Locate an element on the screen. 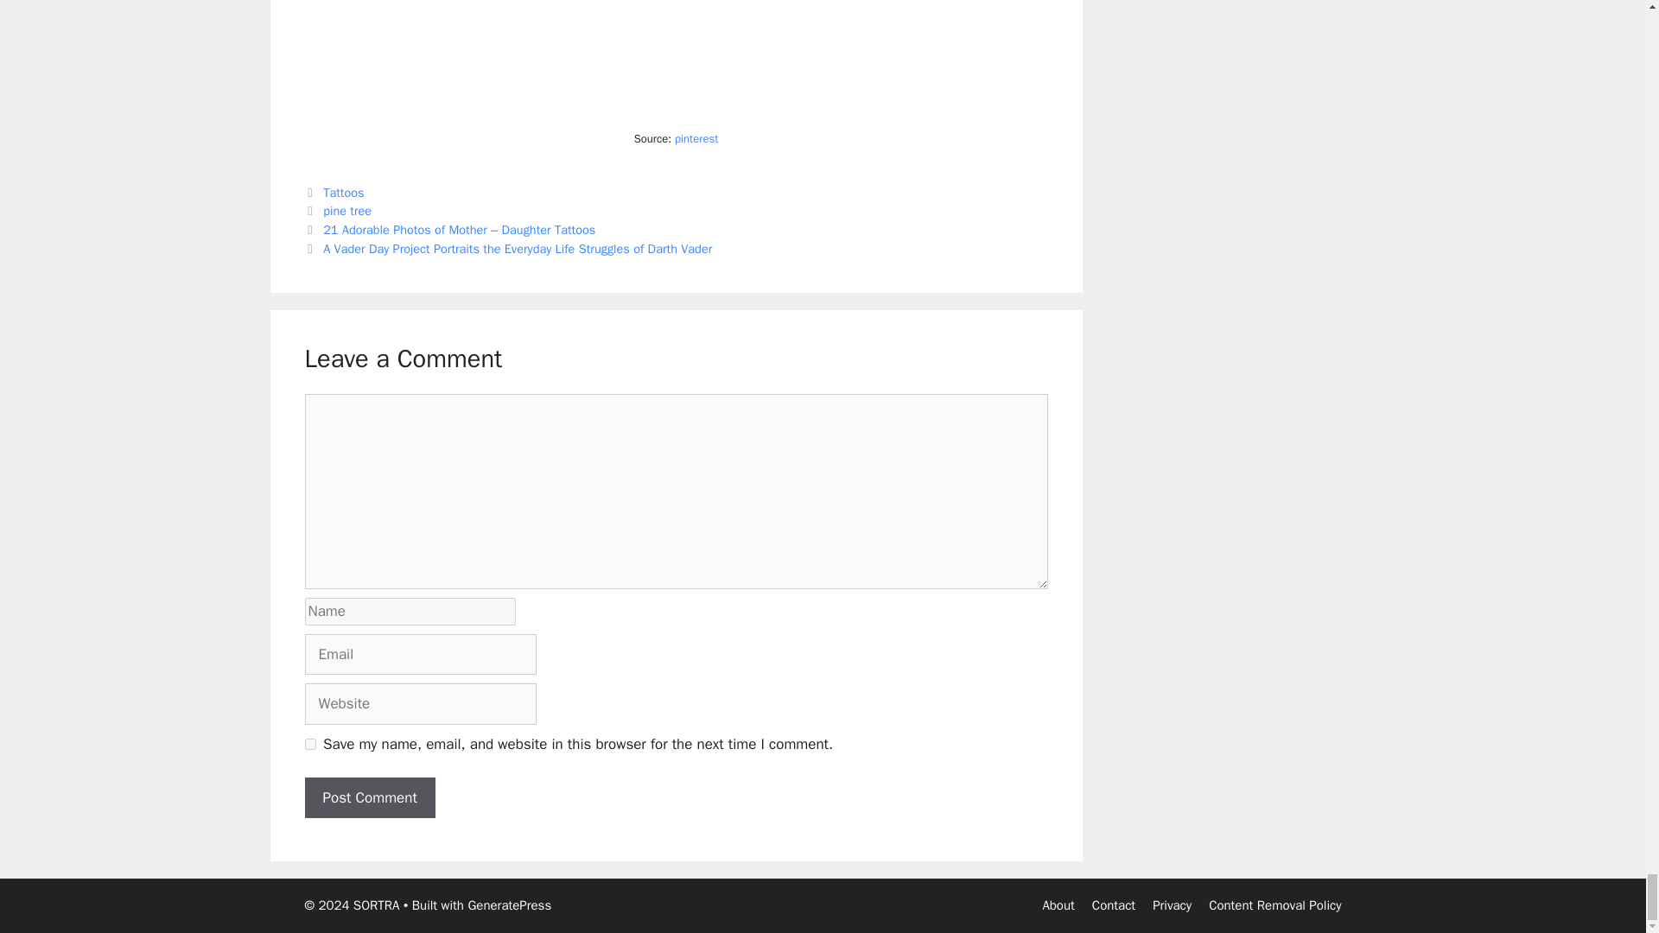 Image resolution: width=1659 pixels, height=933 pixels. Contact is located at coordinates (1113, 905).